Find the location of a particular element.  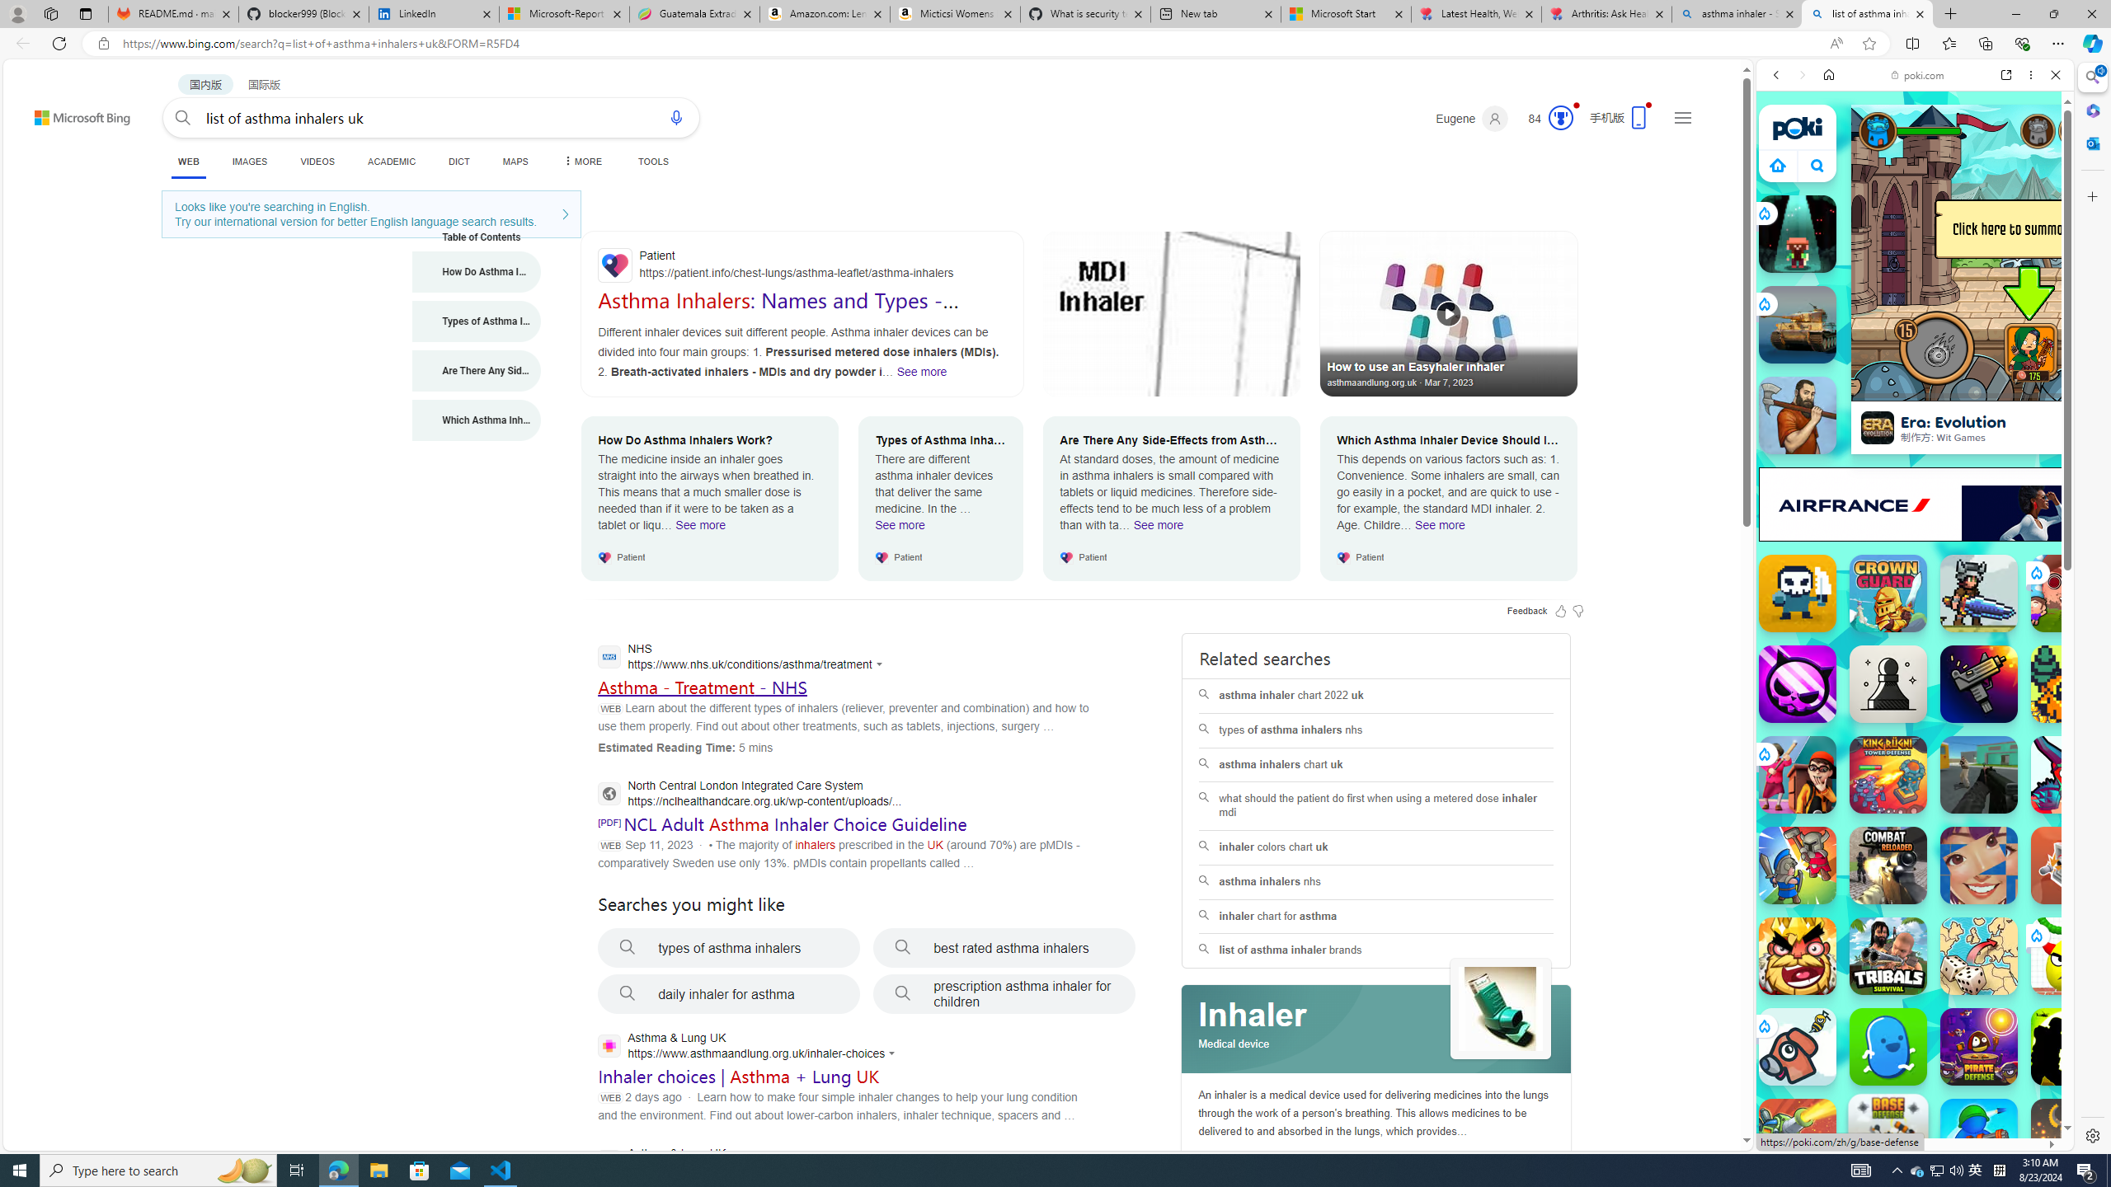

Quivershot is located at coordinates (1798, 234).